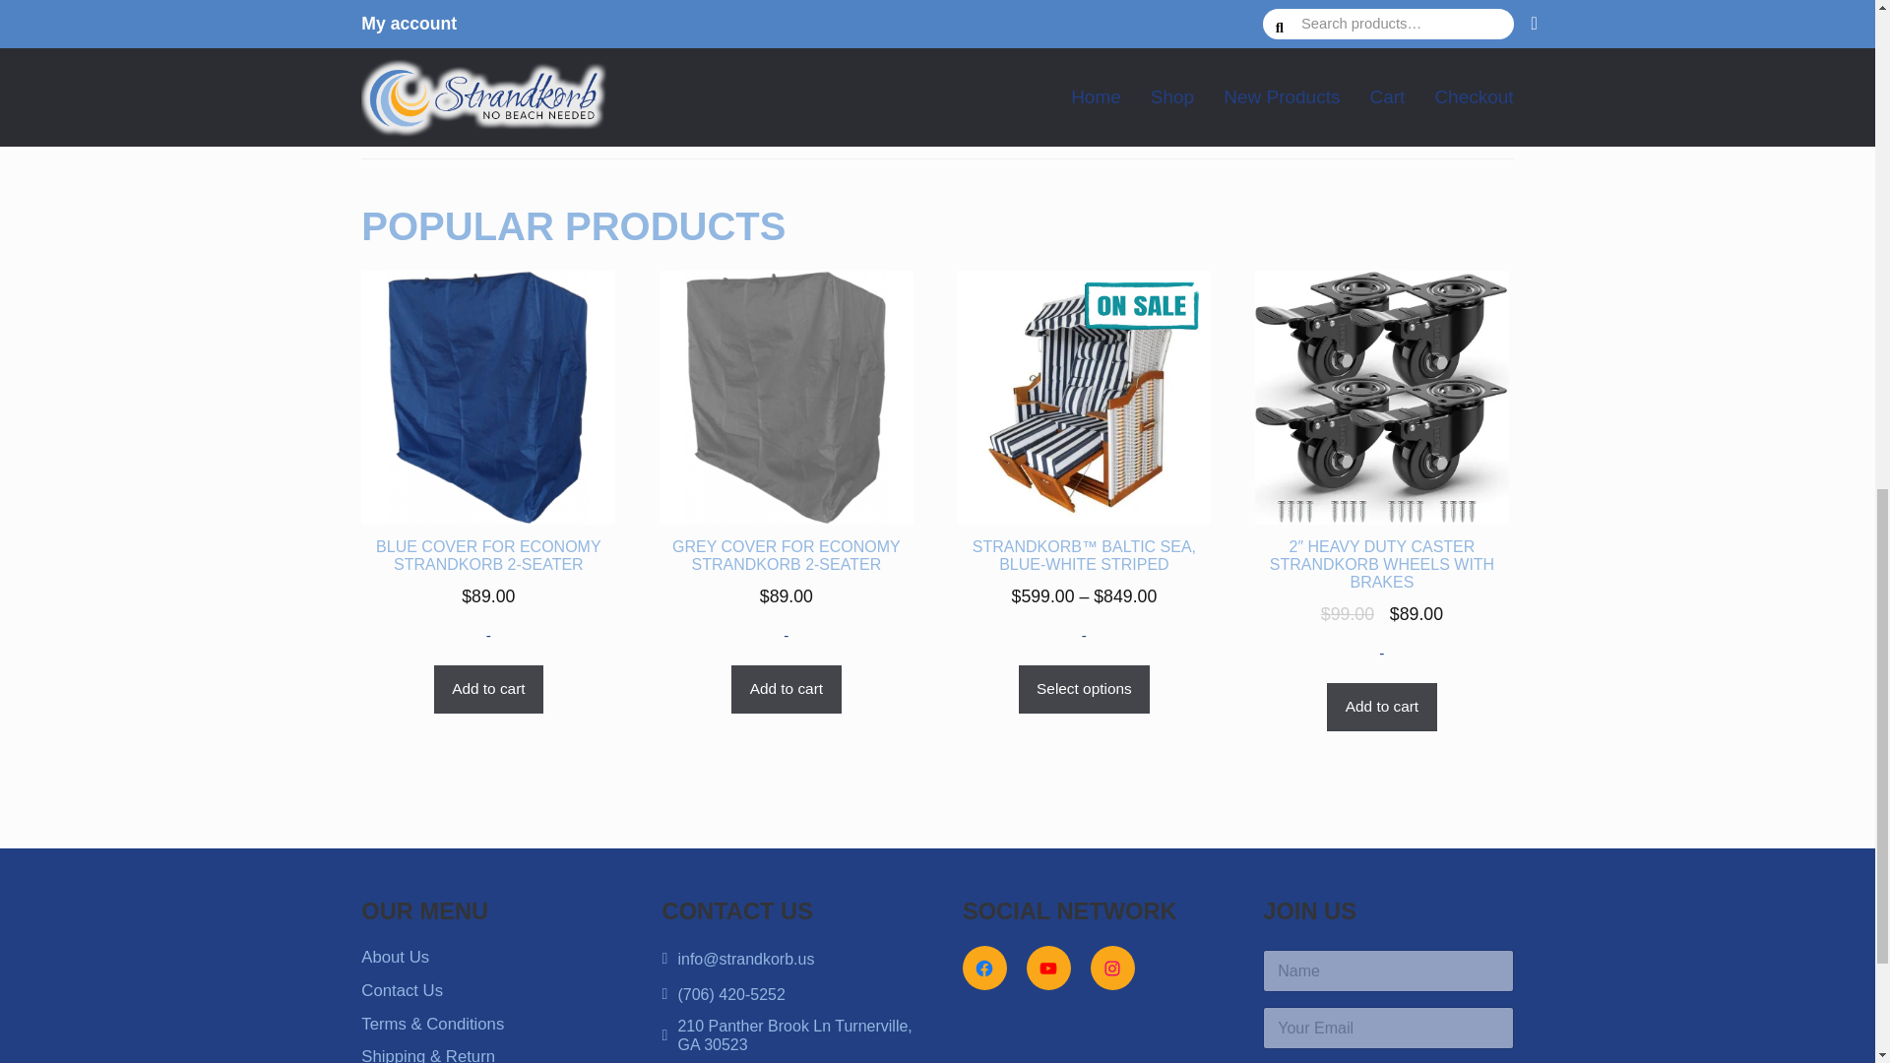  Describe the element at coordinates (402, 990) in the screenshot. I see `Contact Us` at that location.